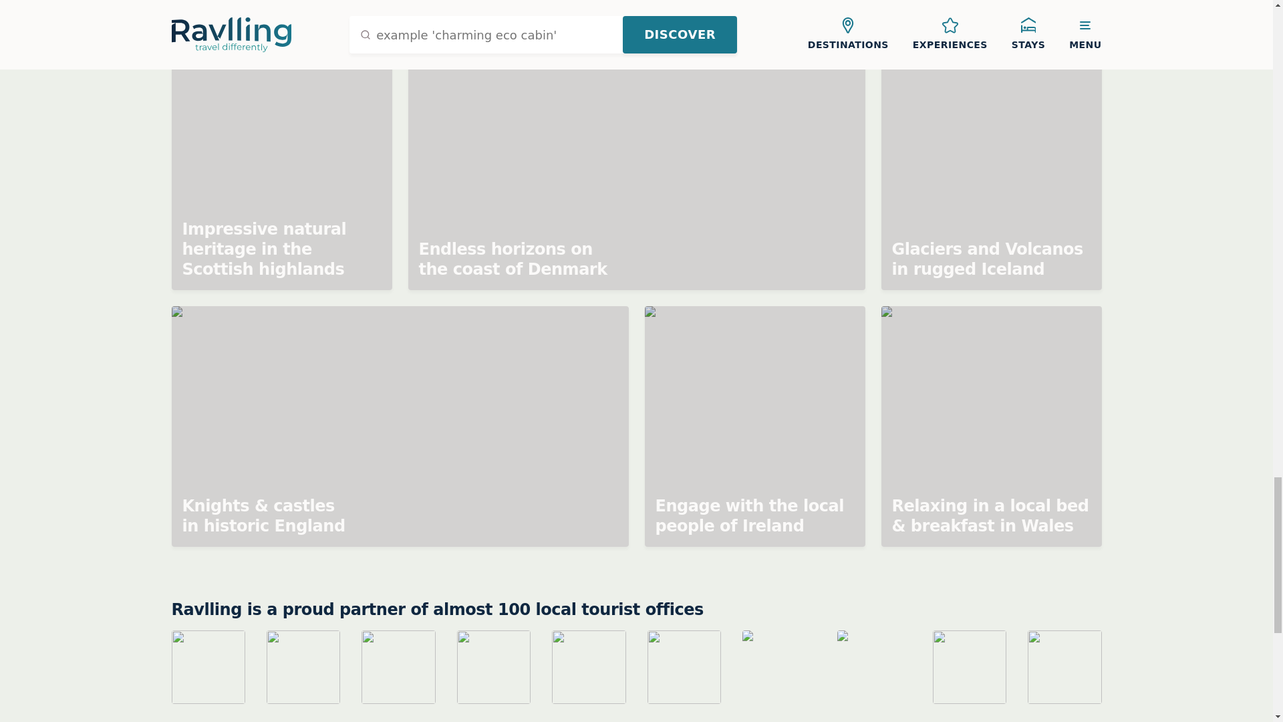 Image resolution: width=1283 pixels, height=722 pixels. I want to click on Engage with the local people of Ireland, so click(754, 426).